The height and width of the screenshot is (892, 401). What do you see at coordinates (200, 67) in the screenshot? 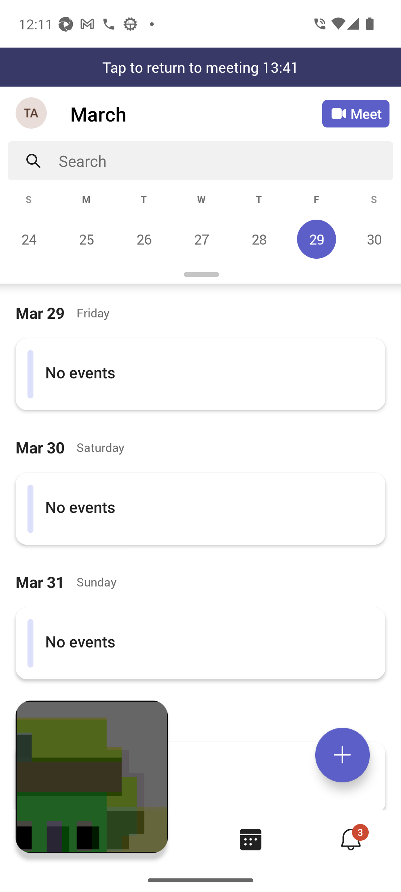
I see `Tap to return to meeting 13:41` at bounding box center [200, 67].